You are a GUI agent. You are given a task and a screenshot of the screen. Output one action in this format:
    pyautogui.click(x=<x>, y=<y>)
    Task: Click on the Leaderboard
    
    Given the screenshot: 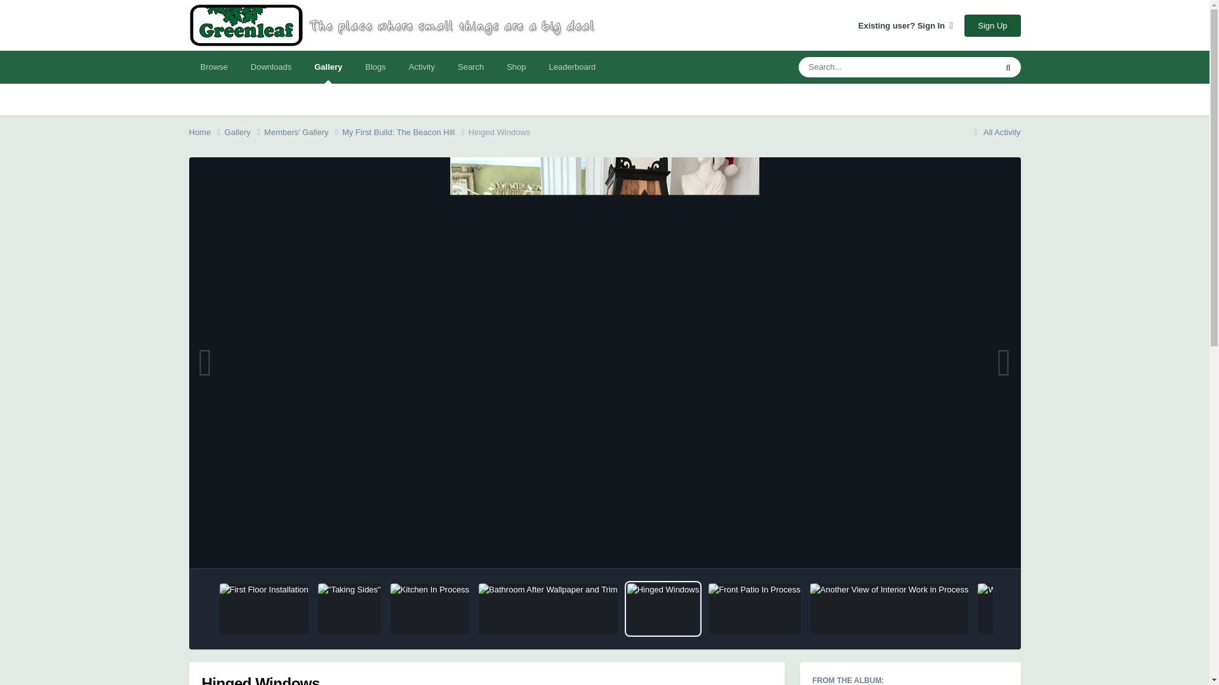 What is the action you would take?
    pyautogui.click(x=572, y=67)
    